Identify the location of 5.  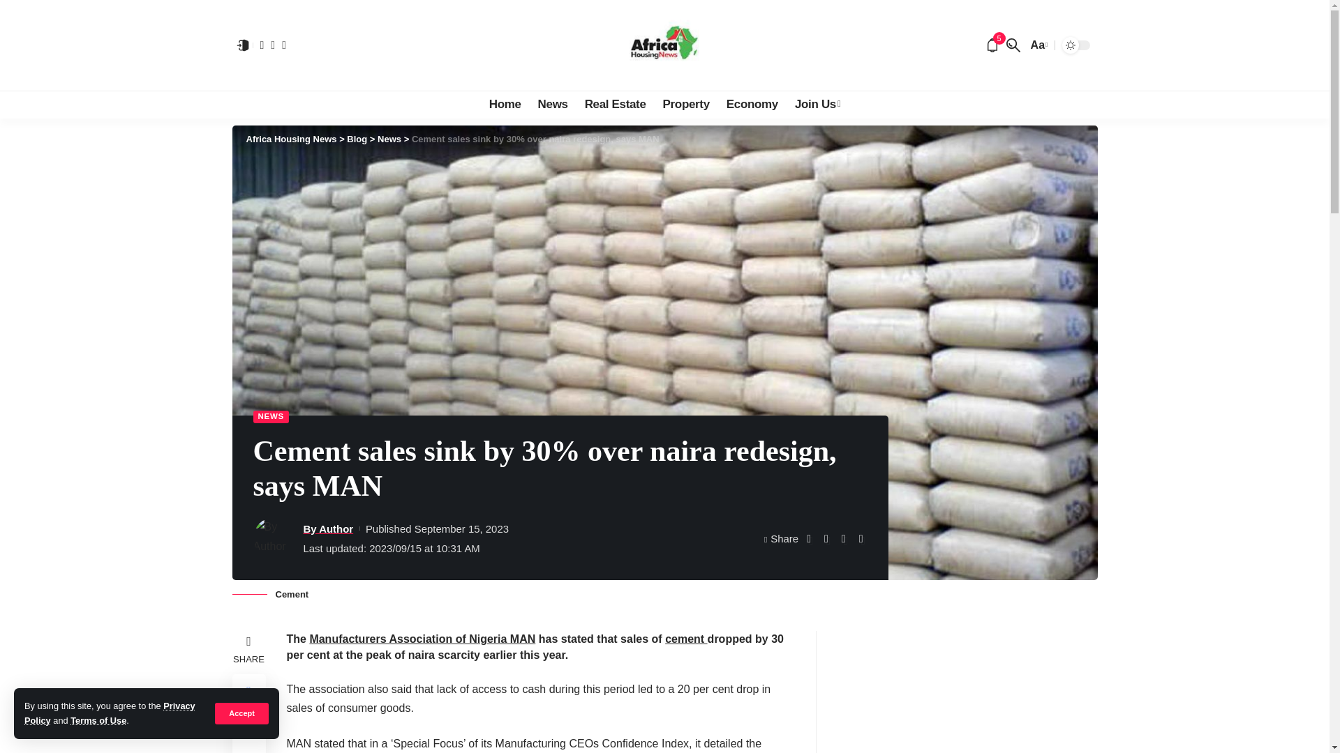
(992, 45).